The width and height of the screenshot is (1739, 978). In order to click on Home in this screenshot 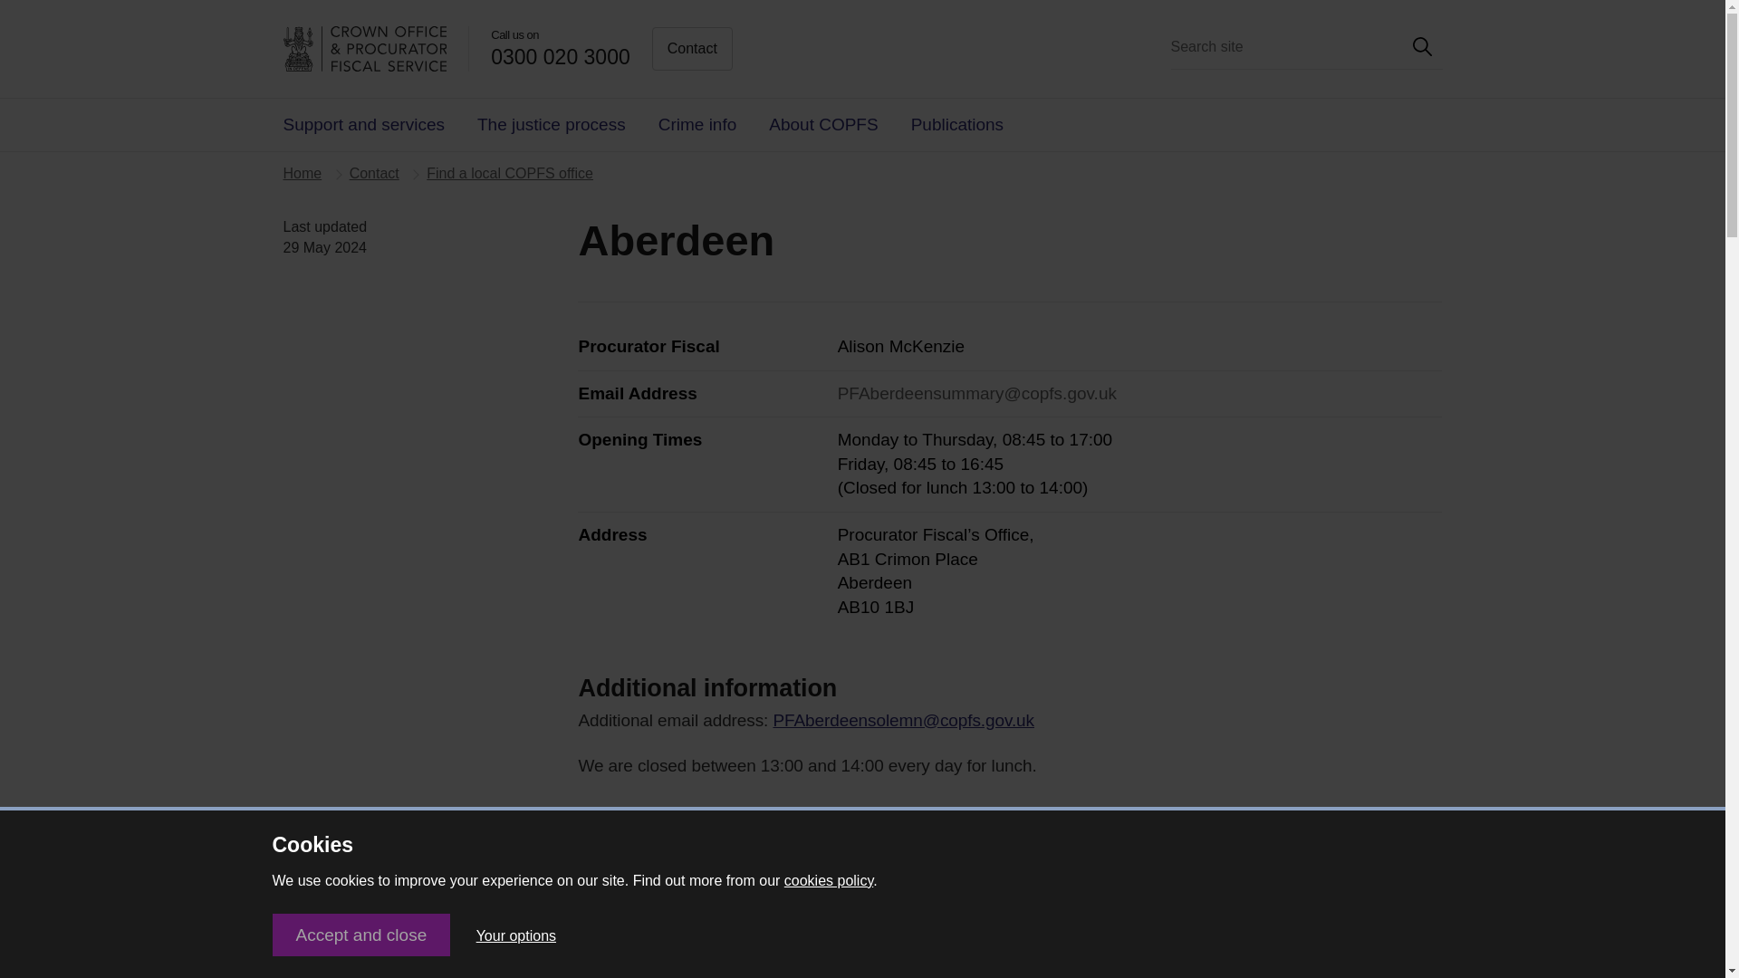, I will do `click(302, 172)`.